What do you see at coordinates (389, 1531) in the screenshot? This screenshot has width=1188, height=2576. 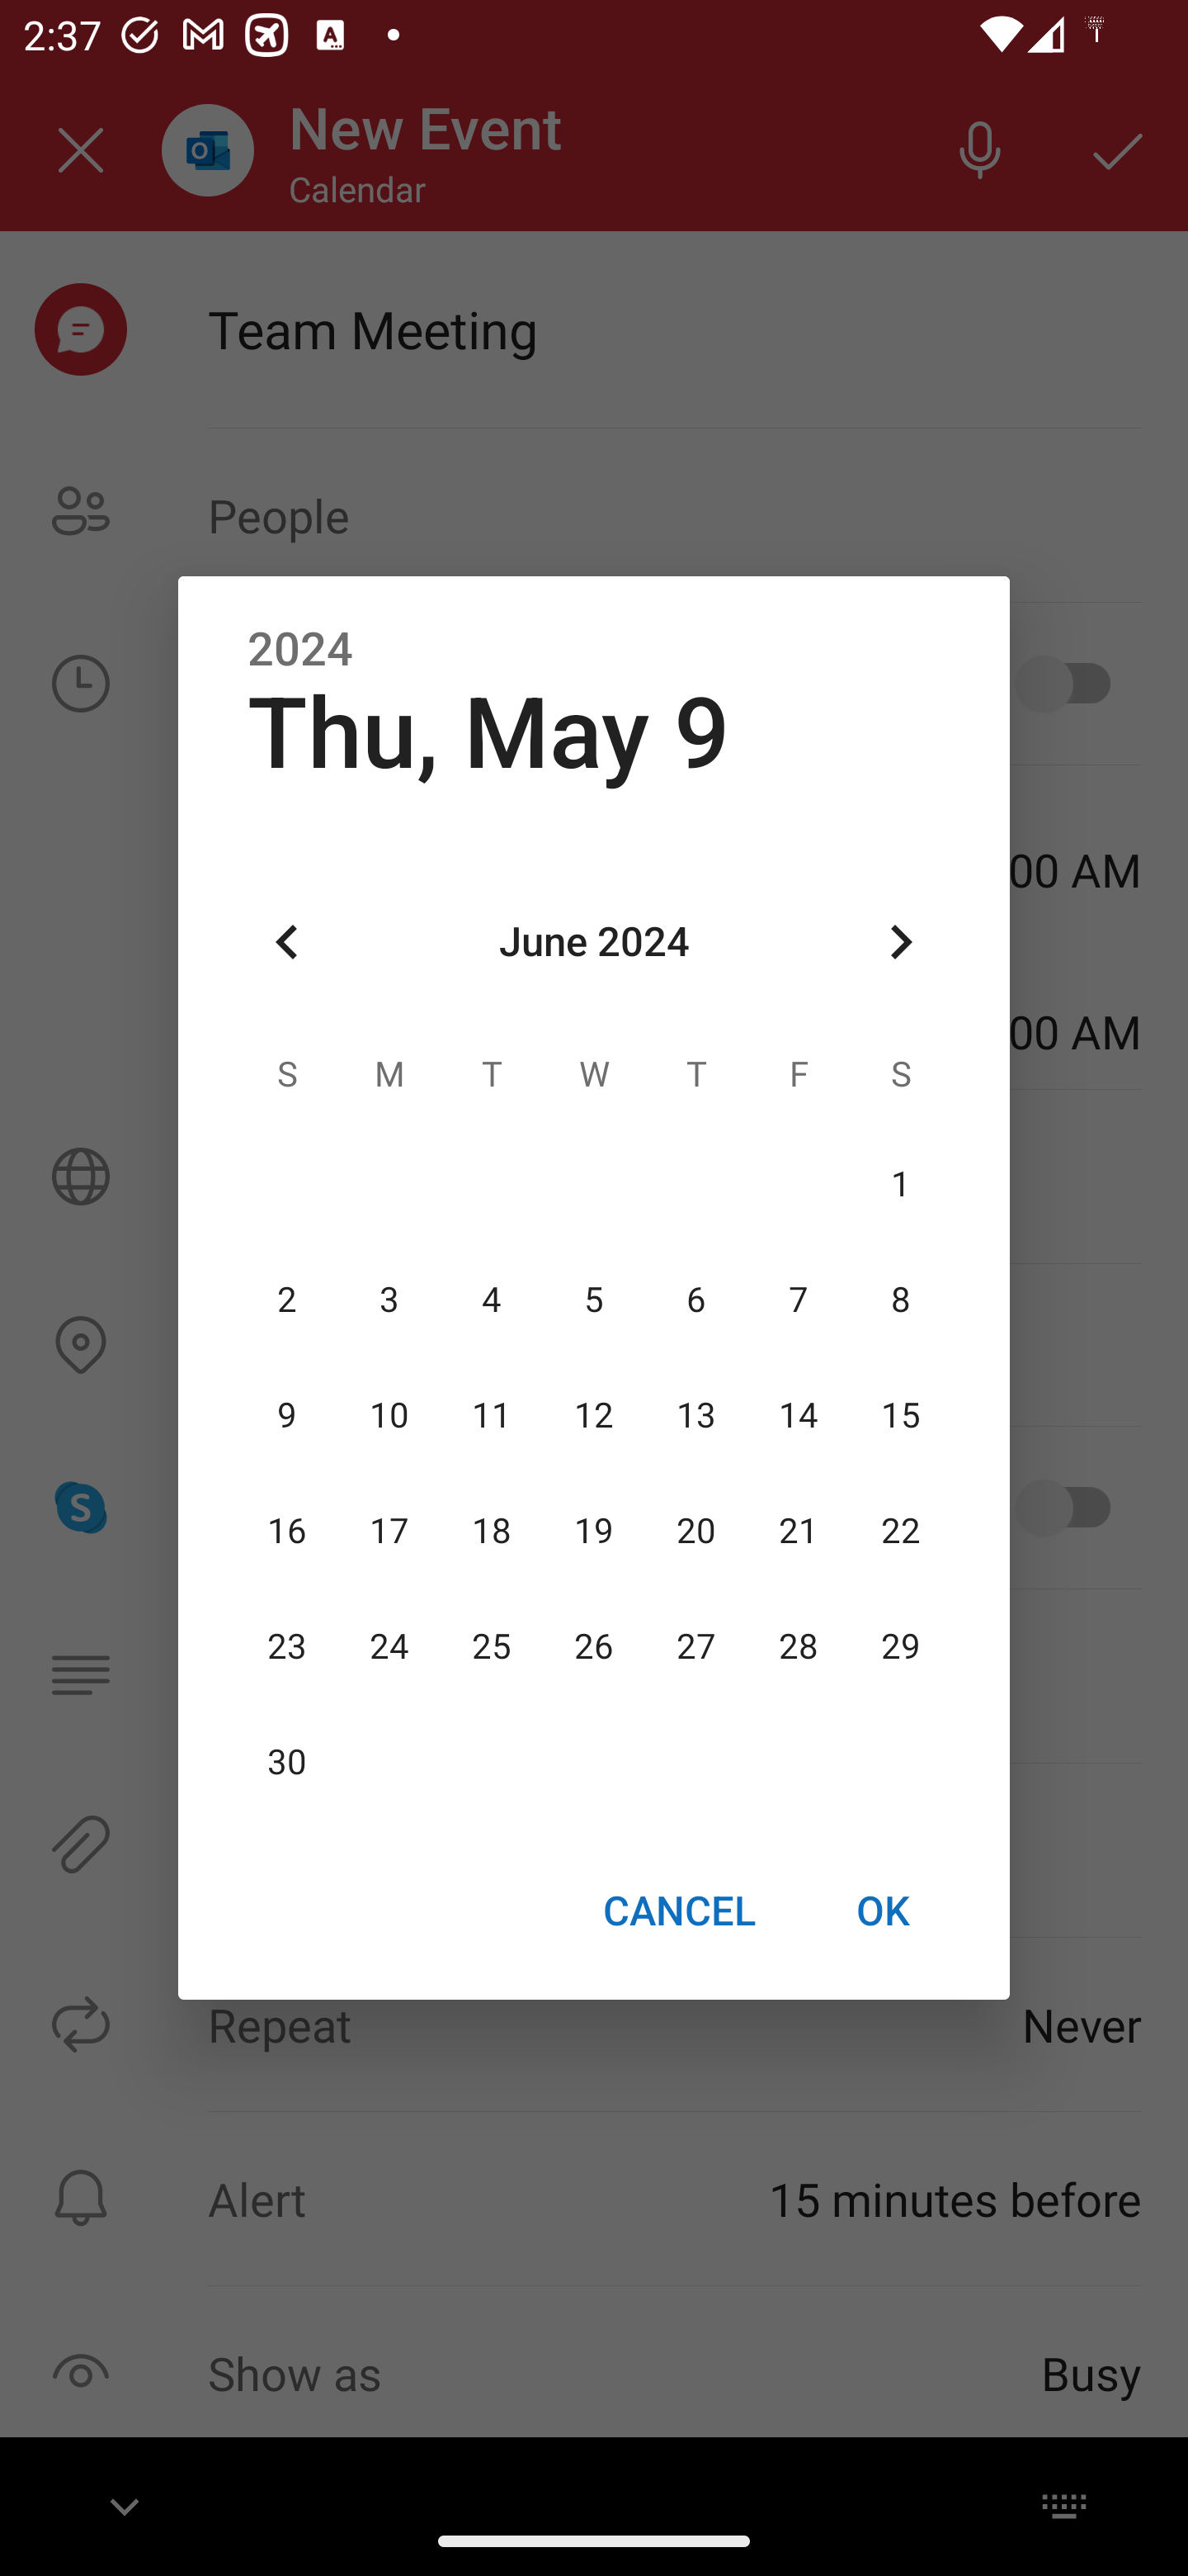 I see `17 17 June 2024` at bounding box center [389, 1531].